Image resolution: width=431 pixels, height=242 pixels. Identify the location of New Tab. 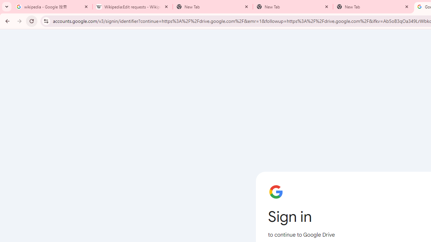
(373, 7).